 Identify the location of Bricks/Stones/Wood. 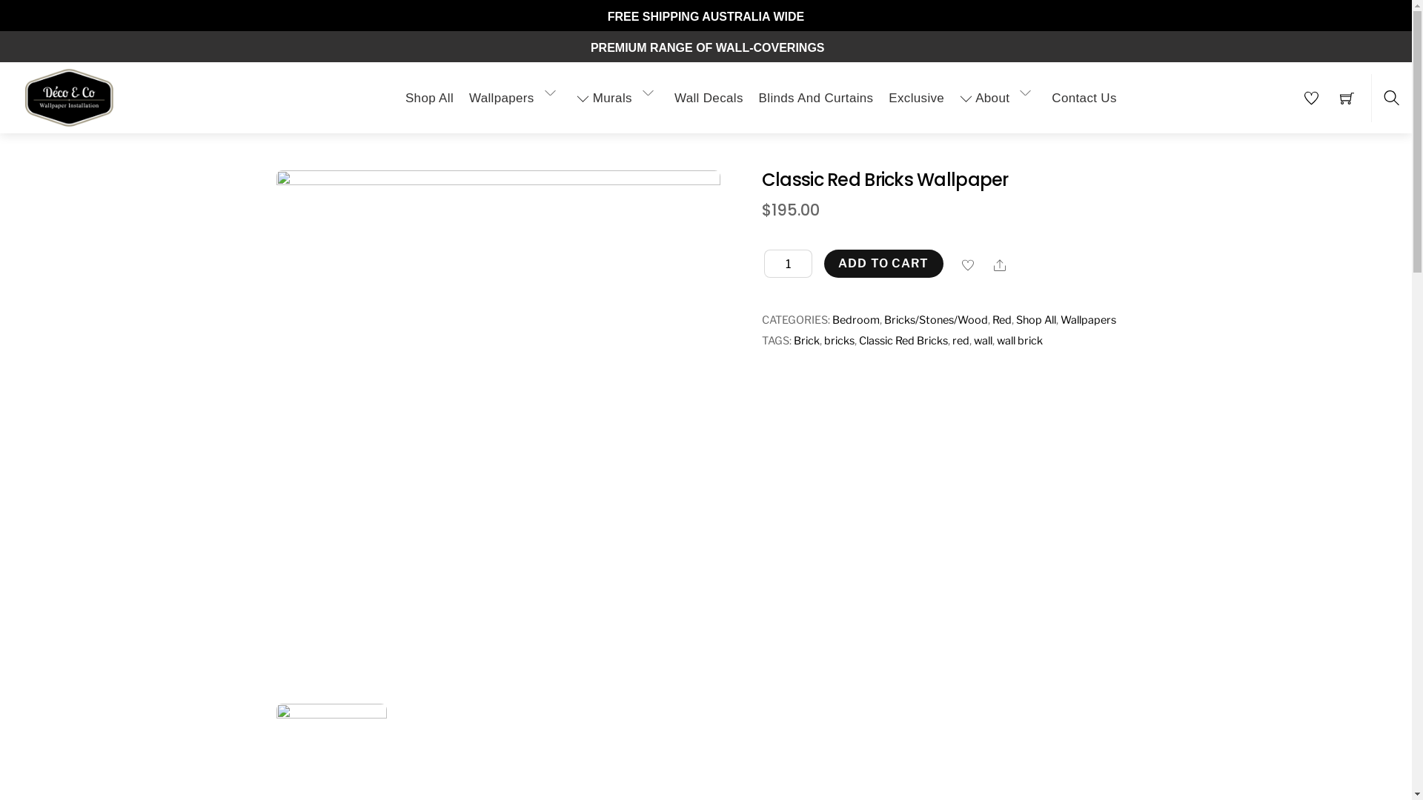
(936, 320).